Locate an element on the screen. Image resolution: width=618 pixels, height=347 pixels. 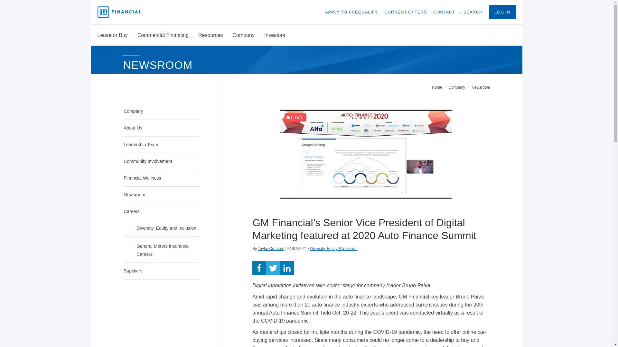
APPLY TO PREQUALIFY is located at coordinates (351, 12).